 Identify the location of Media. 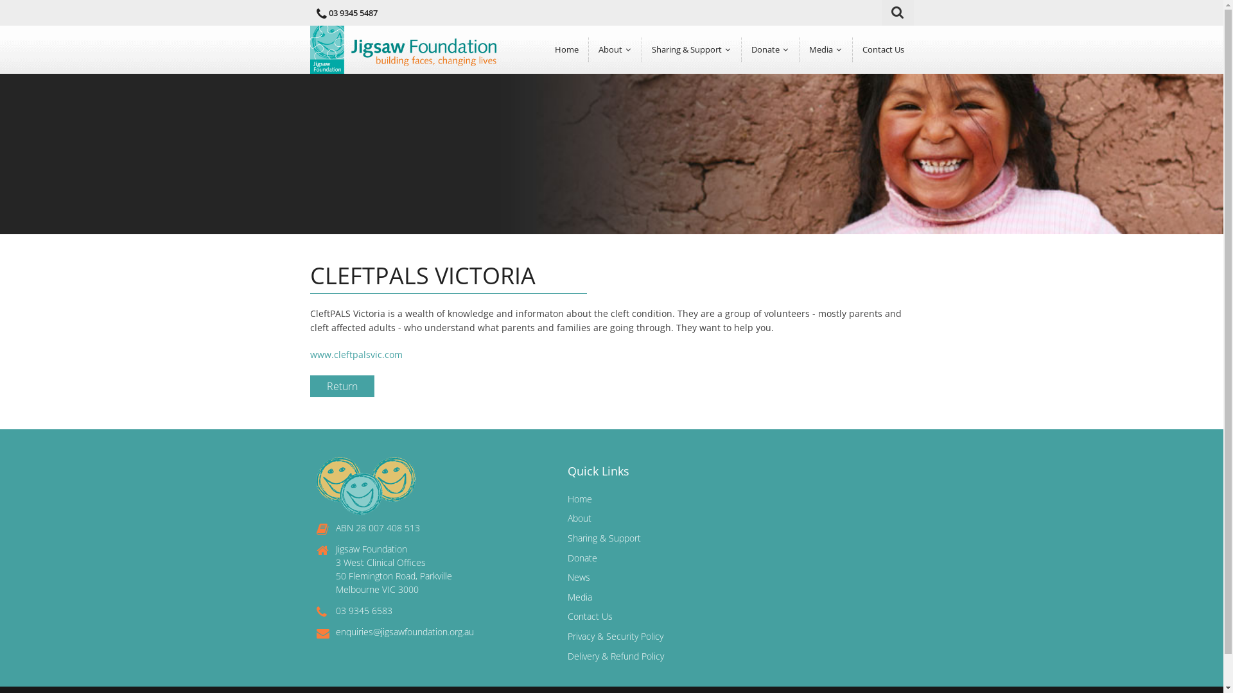
(825, 50).